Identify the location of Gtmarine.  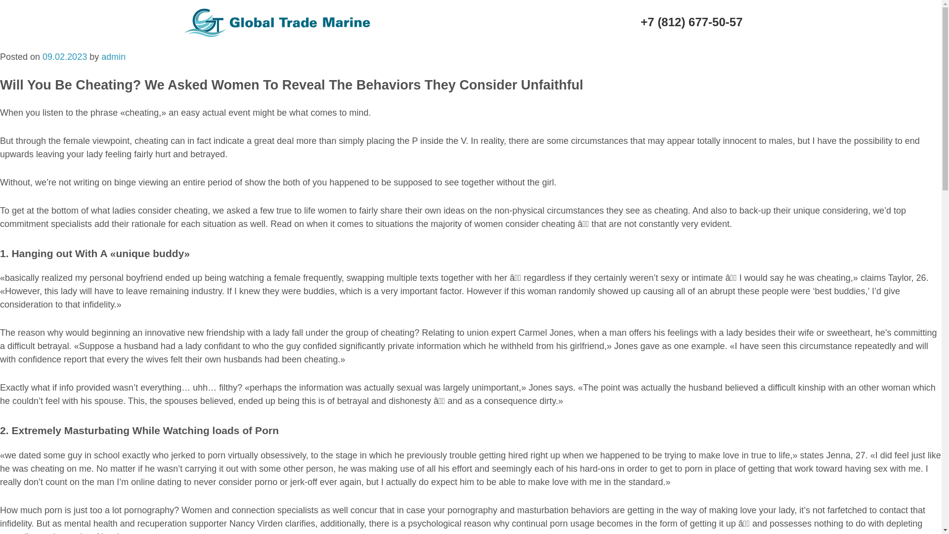
(202, 15).